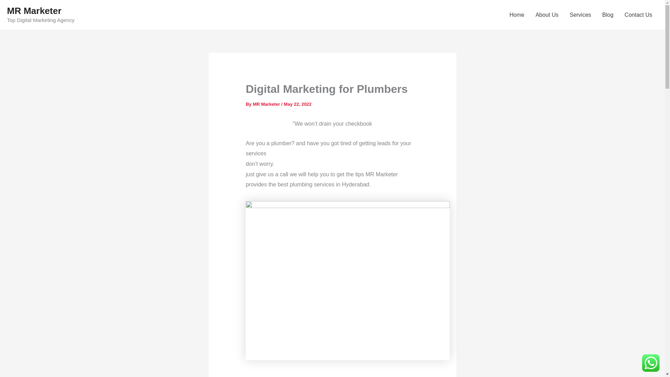 This screenshot has width=670, height=377. Describe the element at coordinates (267, 104) in the screenshot. I see `View all posts by MR Marketer` at that location.